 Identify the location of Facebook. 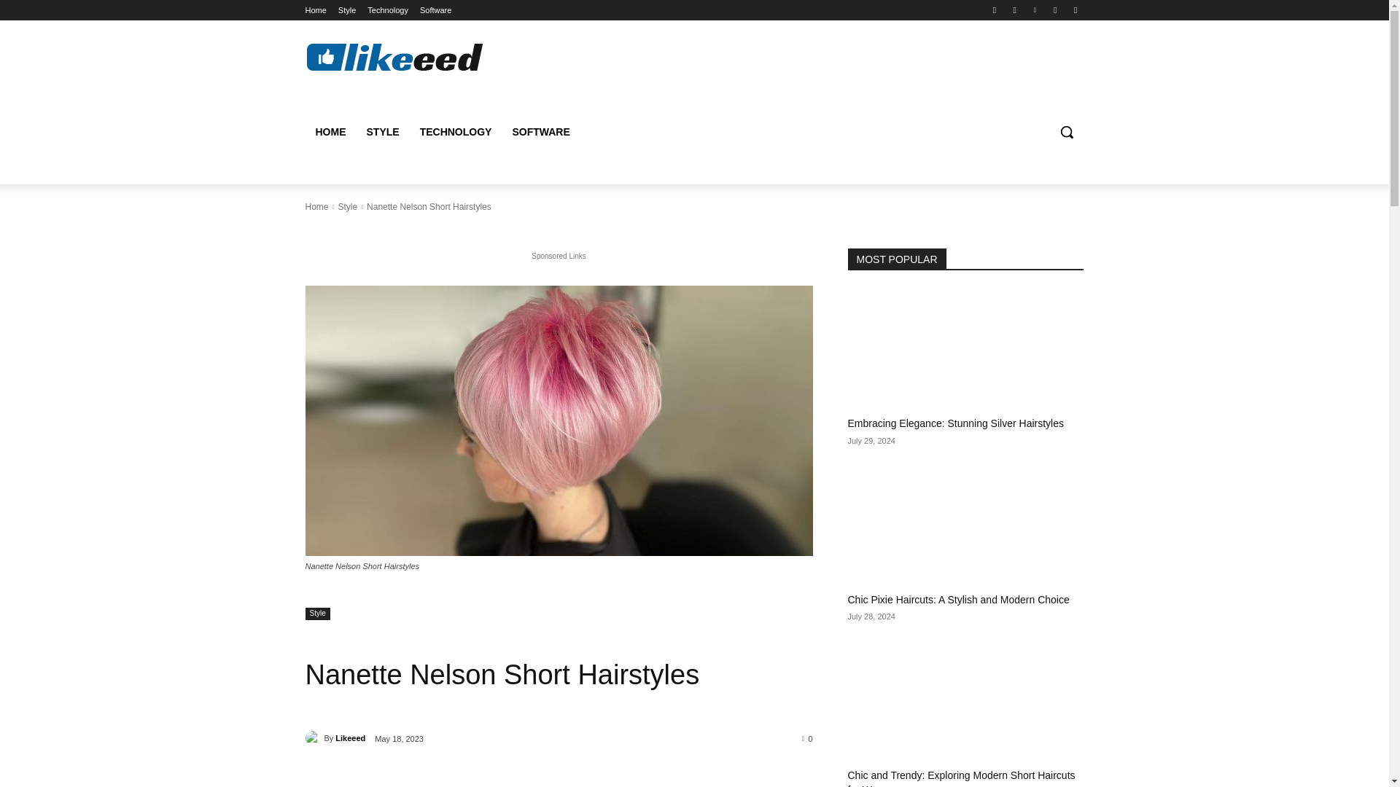
(995, 9).